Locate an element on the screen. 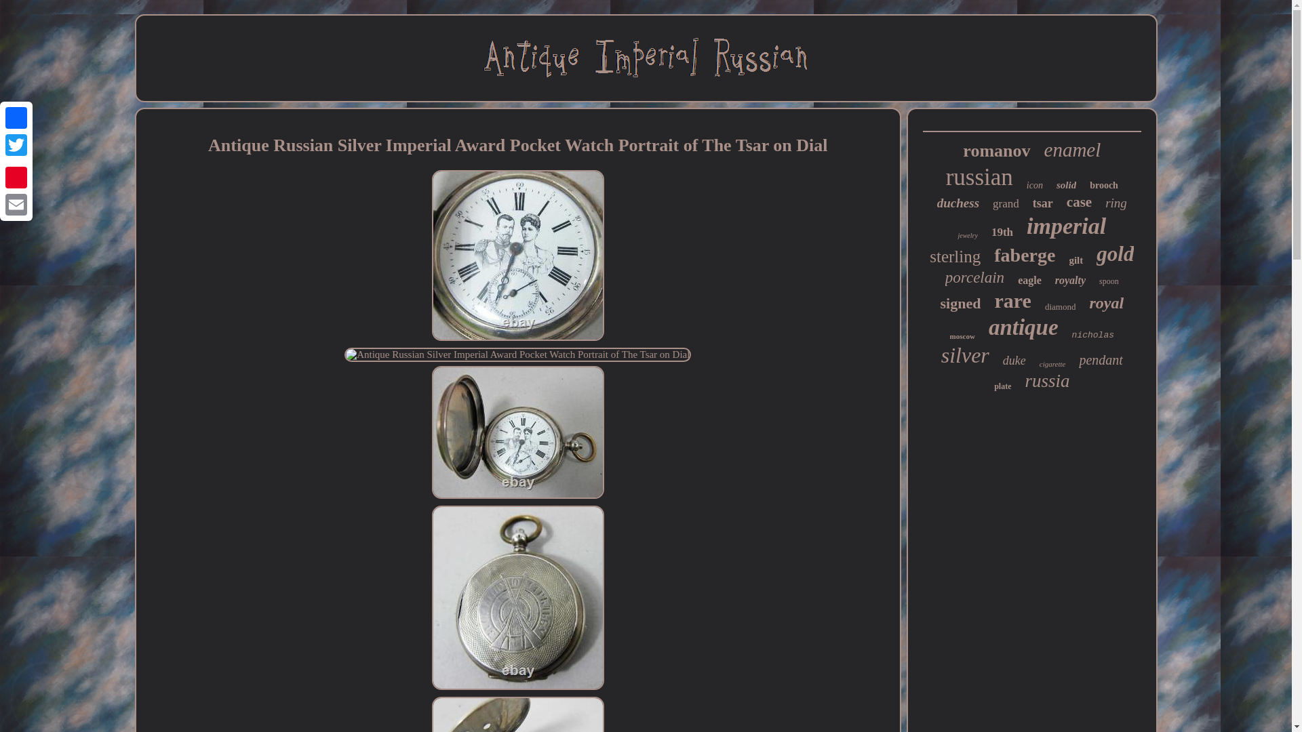 Image resolution: width=1302 pixels, height=732 pixels. imperial is located at coordinates (1066, 226).